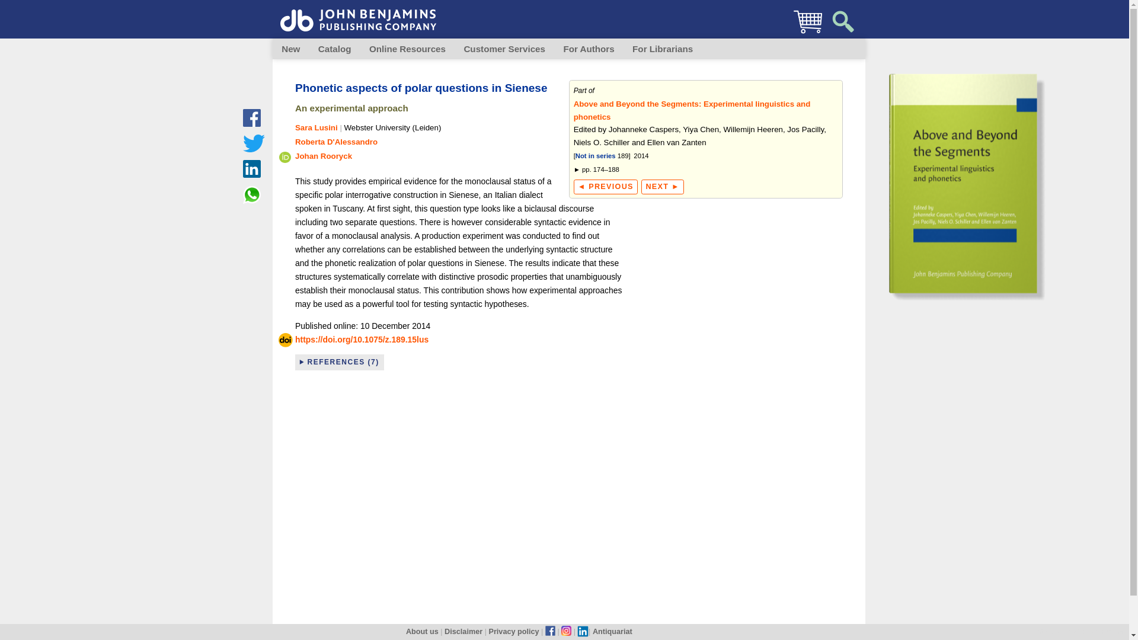  Describe the element at coordinates (290, 49) in the screenshot. I see `New` at that location.